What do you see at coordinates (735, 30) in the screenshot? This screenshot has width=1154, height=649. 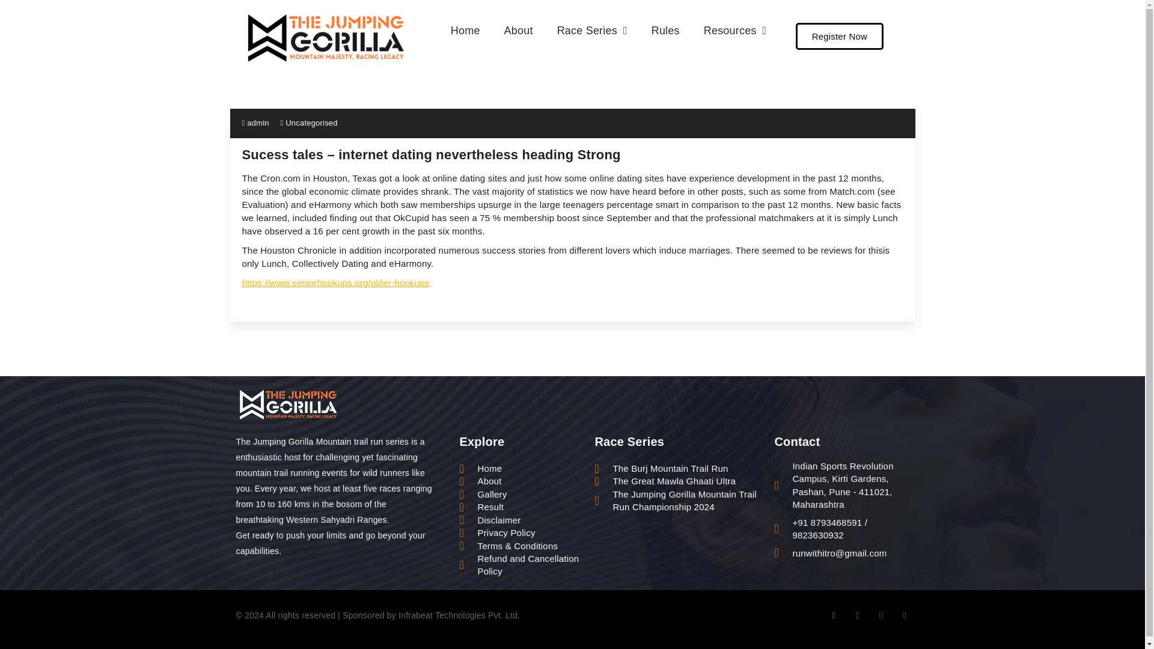 I see `Resources` at bounding box center [735, 30].